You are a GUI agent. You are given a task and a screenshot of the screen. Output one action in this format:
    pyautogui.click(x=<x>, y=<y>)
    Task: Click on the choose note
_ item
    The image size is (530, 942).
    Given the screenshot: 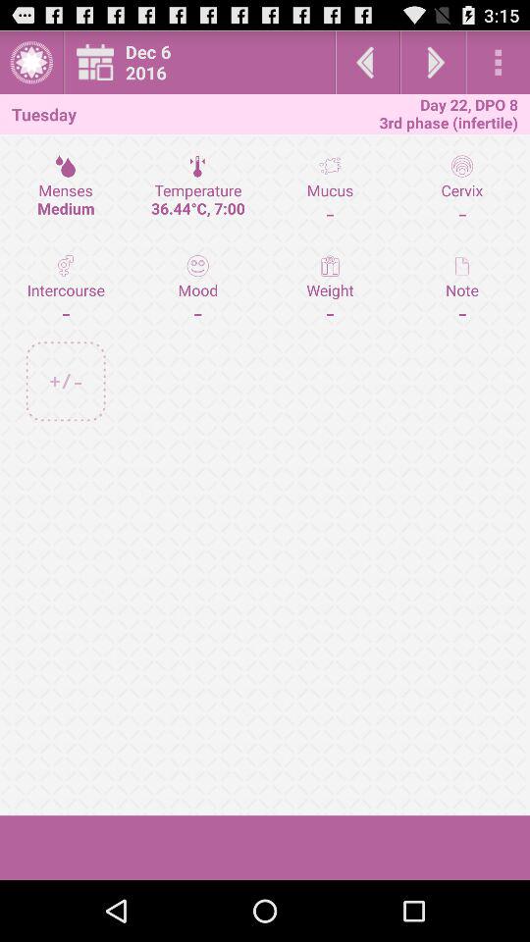 What is the action you would take?
    pyautogui.click(x=461, y=288)
    